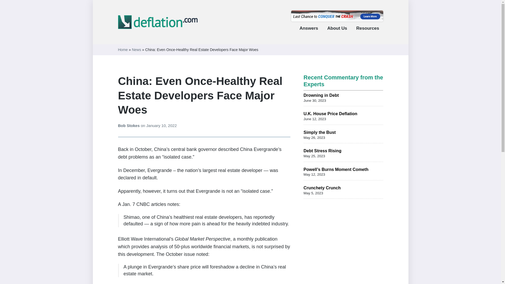  I want to click on News, so click(136, 49).